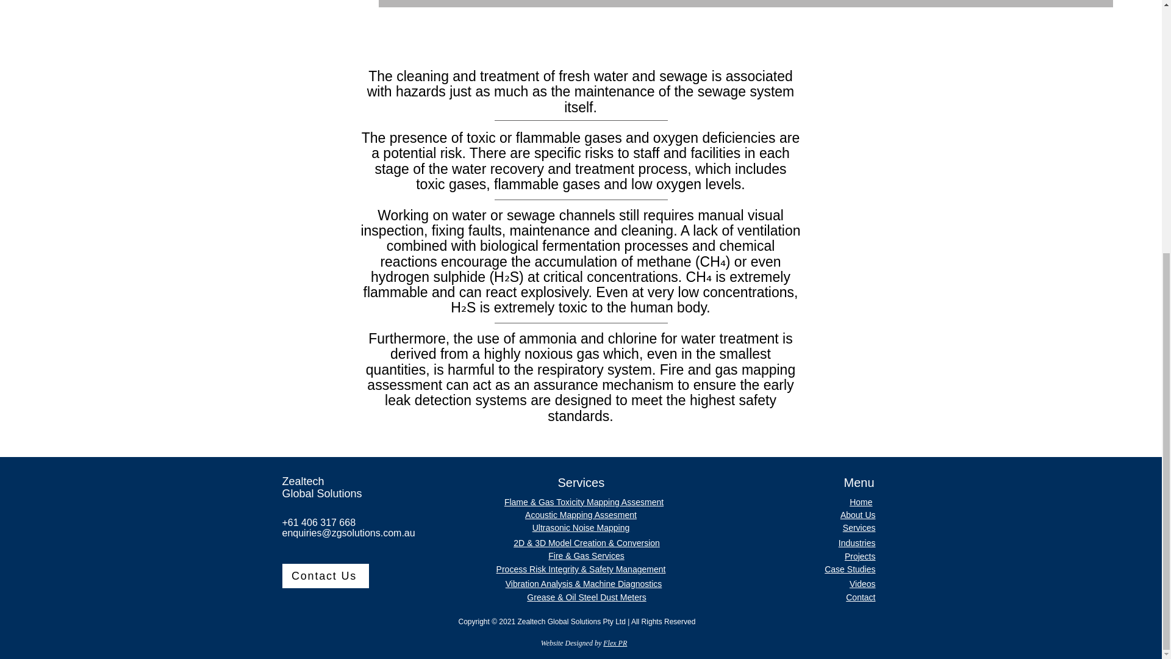  Describe the element at coordinates (325, 576) in the screenshot. I see `Contact Us` at that location.